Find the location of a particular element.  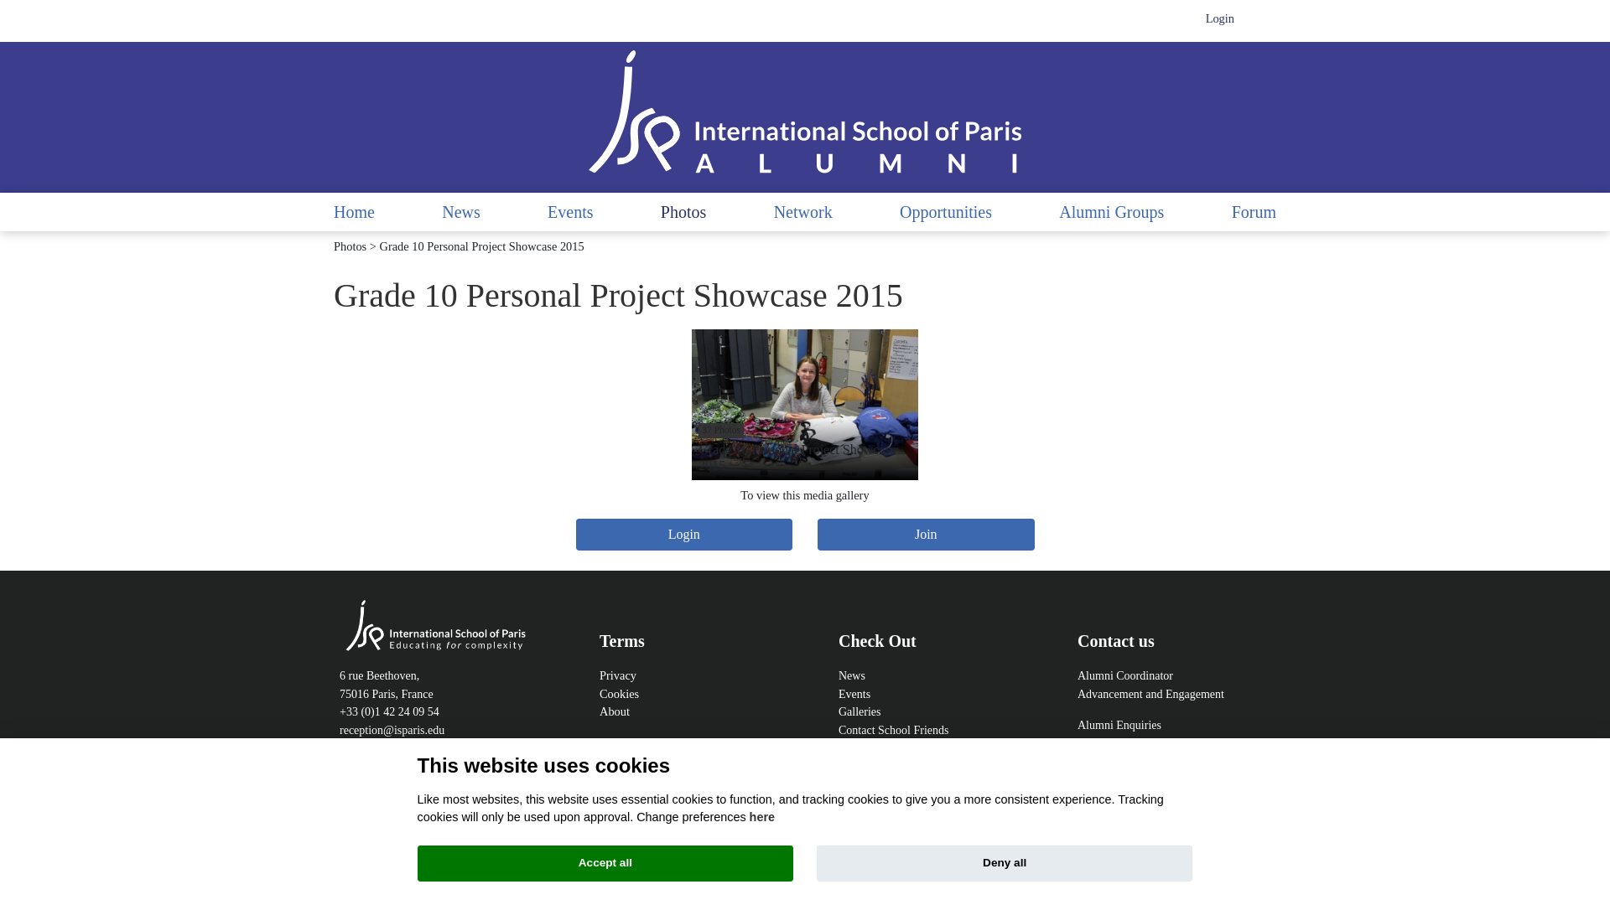

Alumni Coordinator is located at coordinates (805, 405).